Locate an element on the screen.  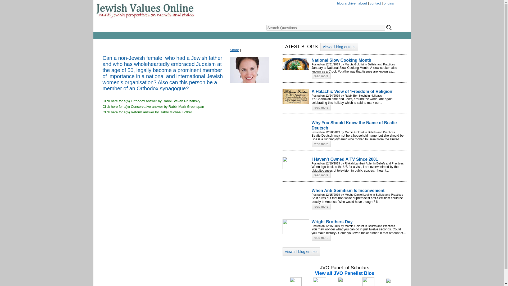
read more is located at coordinates (321, 238).